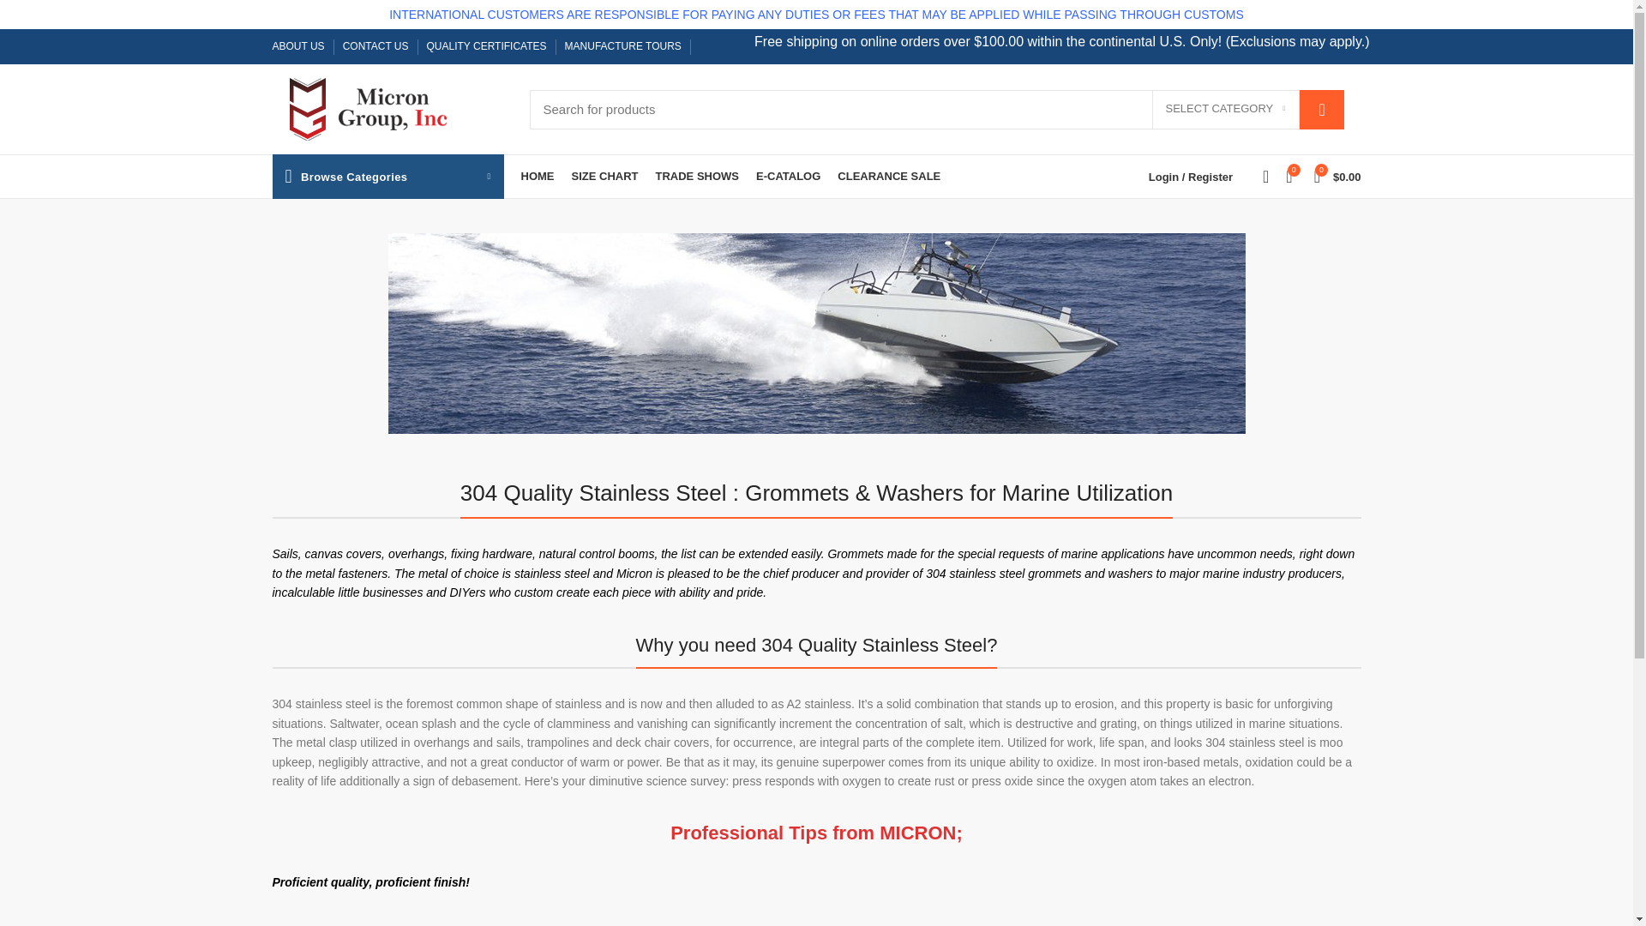 This screenshot has width=1646, height=926. Describe the element at coordinates (375, 46) in the screenshot. I see `CONTACT US` at that location.